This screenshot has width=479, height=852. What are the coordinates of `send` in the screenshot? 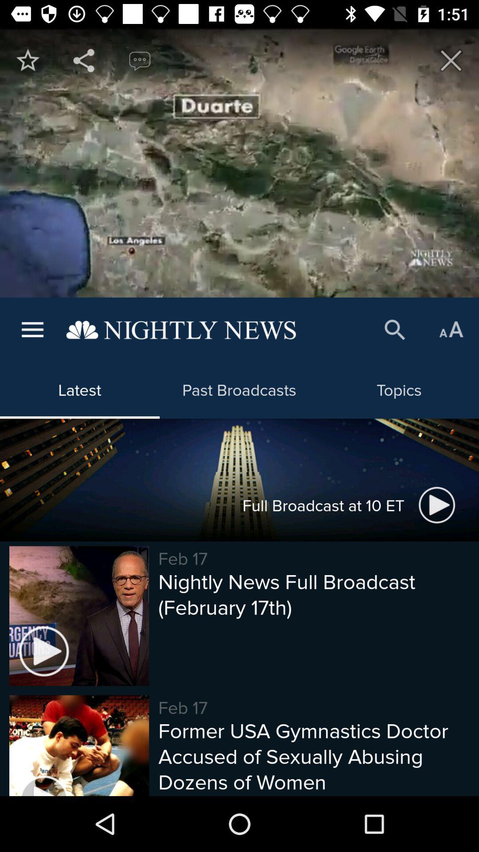 It's located at (84, 60).